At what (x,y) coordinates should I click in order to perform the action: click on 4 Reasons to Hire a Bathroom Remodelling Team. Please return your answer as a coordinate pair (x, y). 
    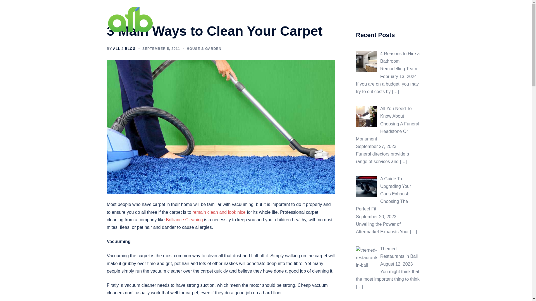
    Looking at the image, I should click on (400, 61).